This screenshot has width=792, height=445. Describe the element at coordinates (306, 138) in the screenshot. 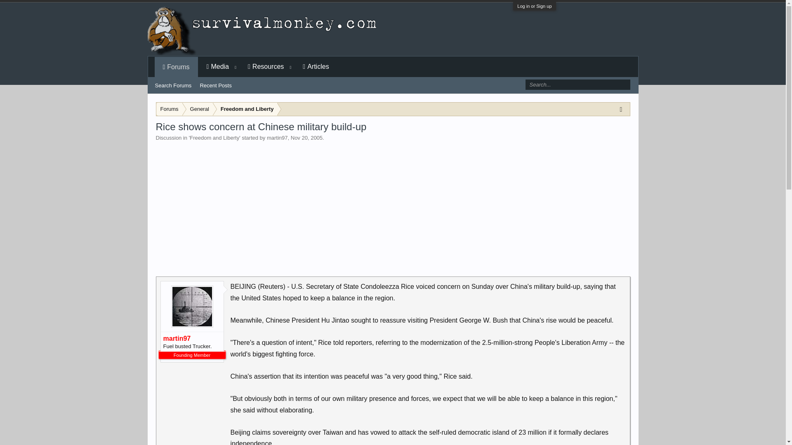

I see `Nov 20, 2005 at 16:24` at that location.